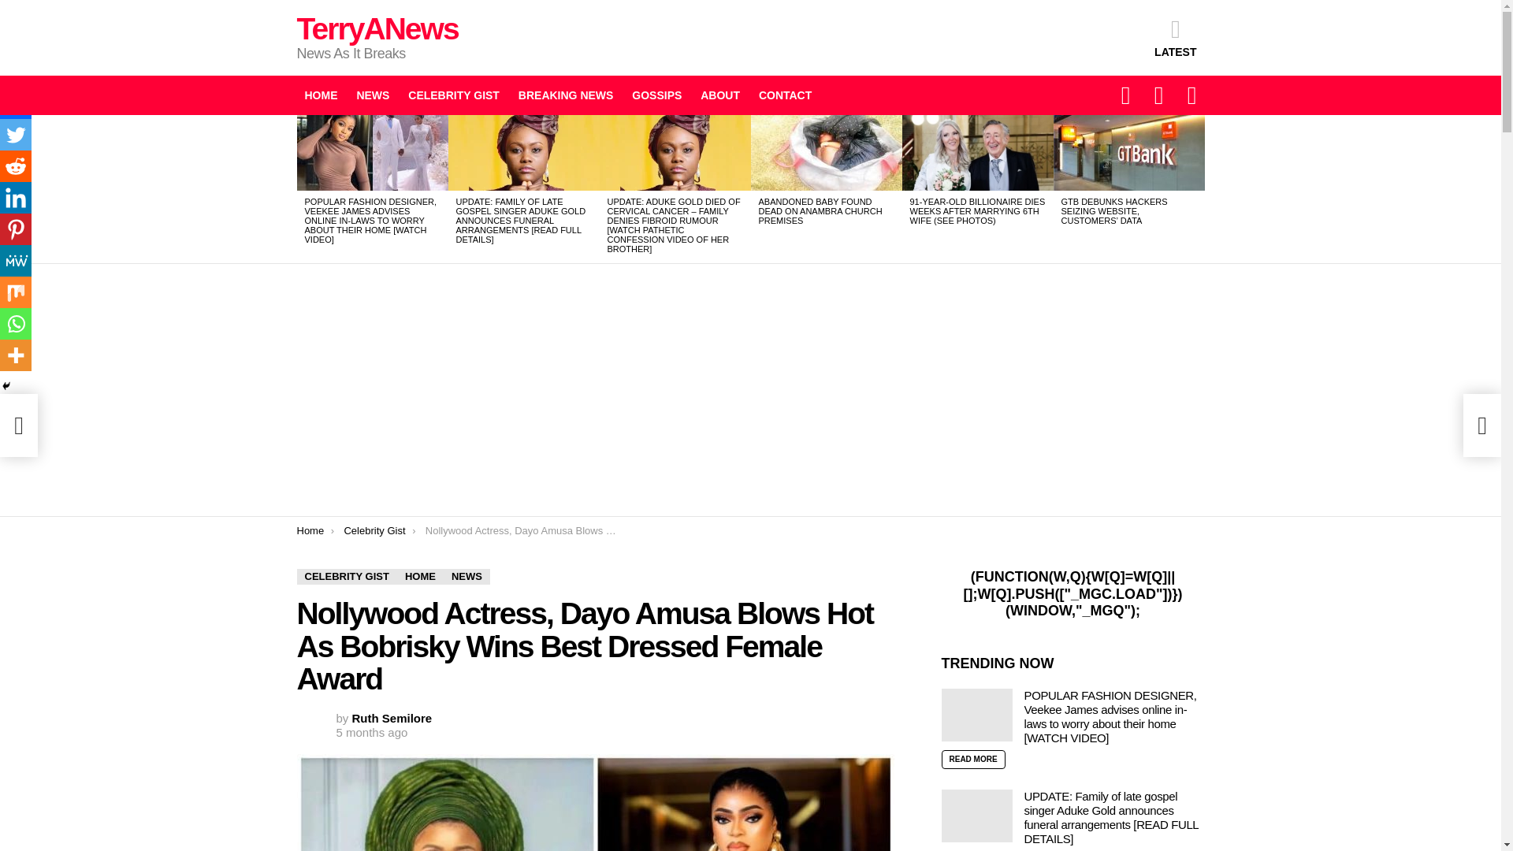 The width and height of the screenshot is (1513, 851). What do you see at coordinates (826, 152) in the screenshot?
I see `Abandoned baby found dead on Anambra church premises` at bounding box center [826, 152].